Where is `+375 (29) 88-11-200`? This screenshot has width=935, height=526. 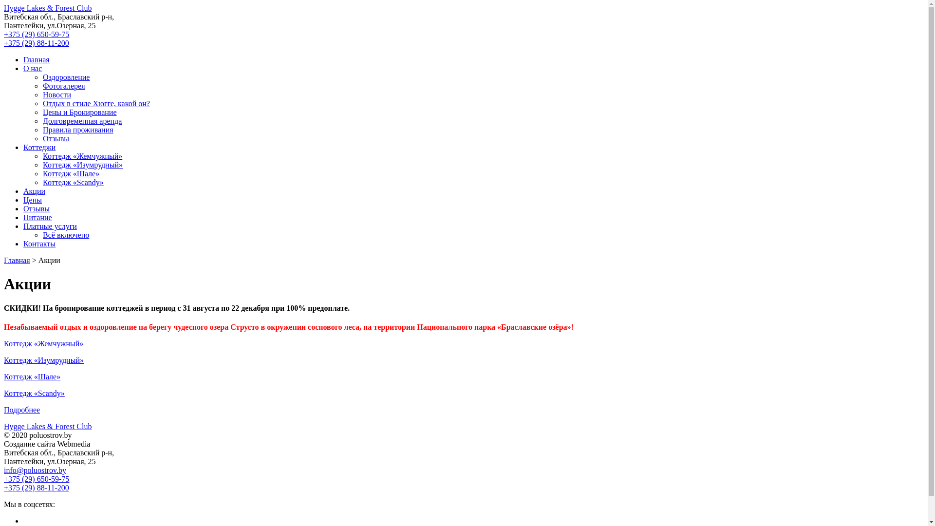
+375 (29) 88-11-200 is located at coordinates (37, 488).